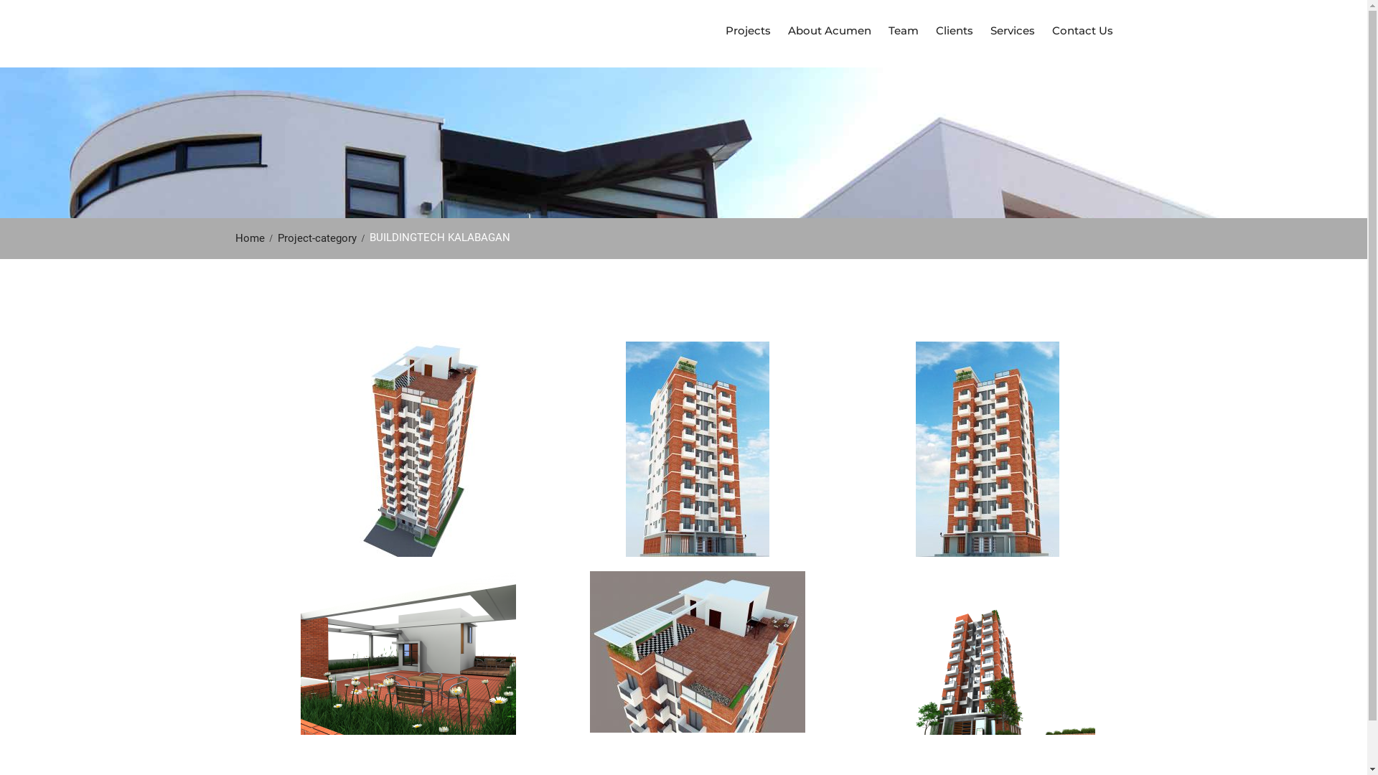 The width and height of the screenshot is (1378, 775). I want to click on Contact Us, so click(1082, 31).